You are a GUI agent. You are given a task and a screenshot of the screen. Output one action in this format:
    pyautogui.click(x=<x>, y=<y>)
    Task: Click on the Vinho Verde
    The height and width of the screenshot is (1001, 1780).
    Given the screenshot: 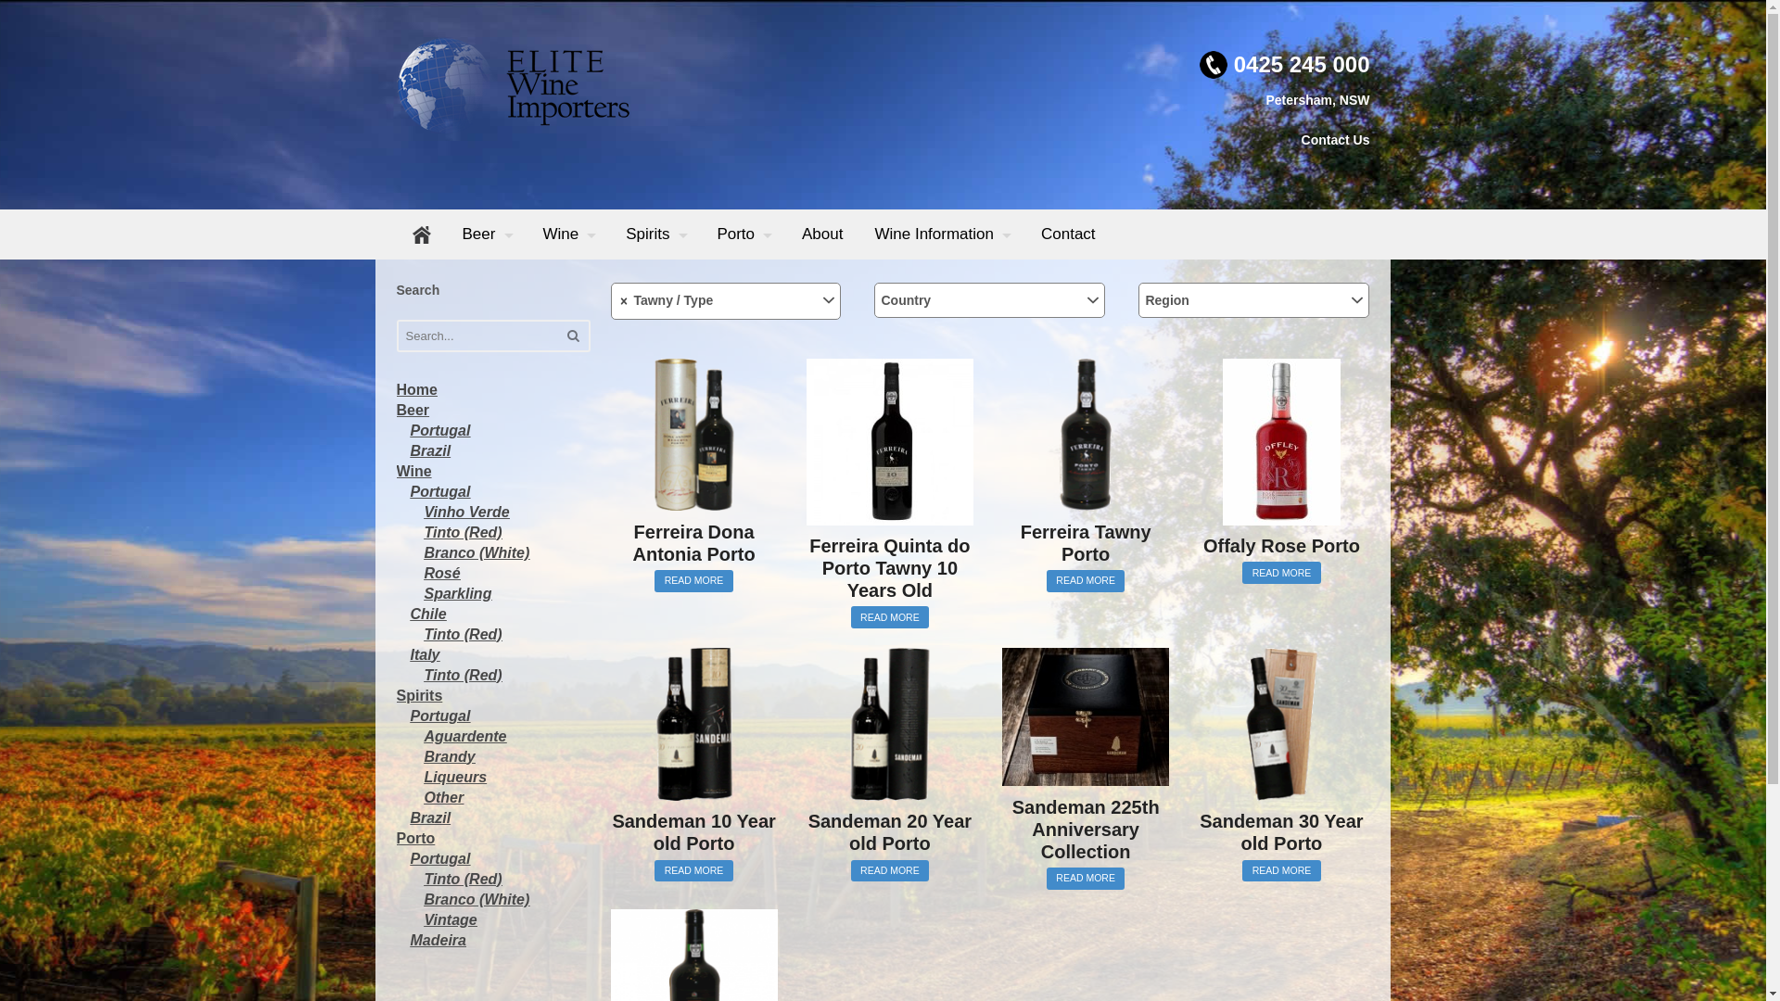 What is the action you would take?
    pyautogui.click(x=467, y=512)
    